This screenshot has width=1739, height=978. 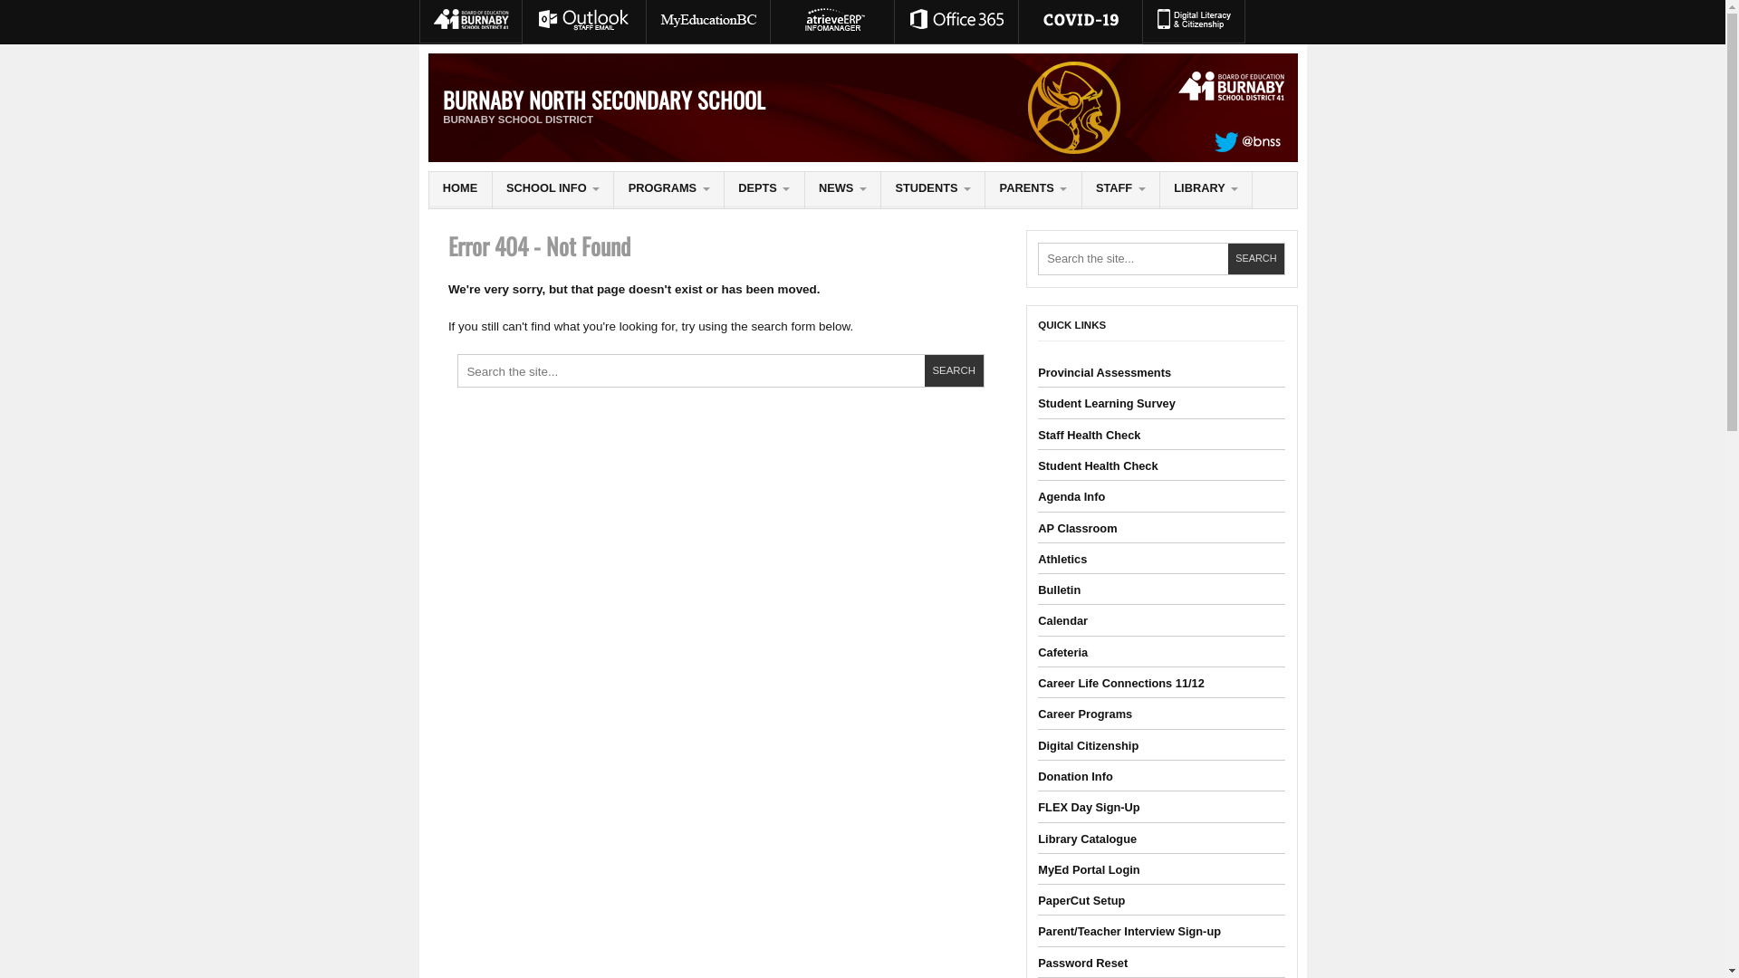 What do you see at coordinates (1081, 900) in the screenshot?
I see `PaperCut Setup` at bounding box center [1081, 900].